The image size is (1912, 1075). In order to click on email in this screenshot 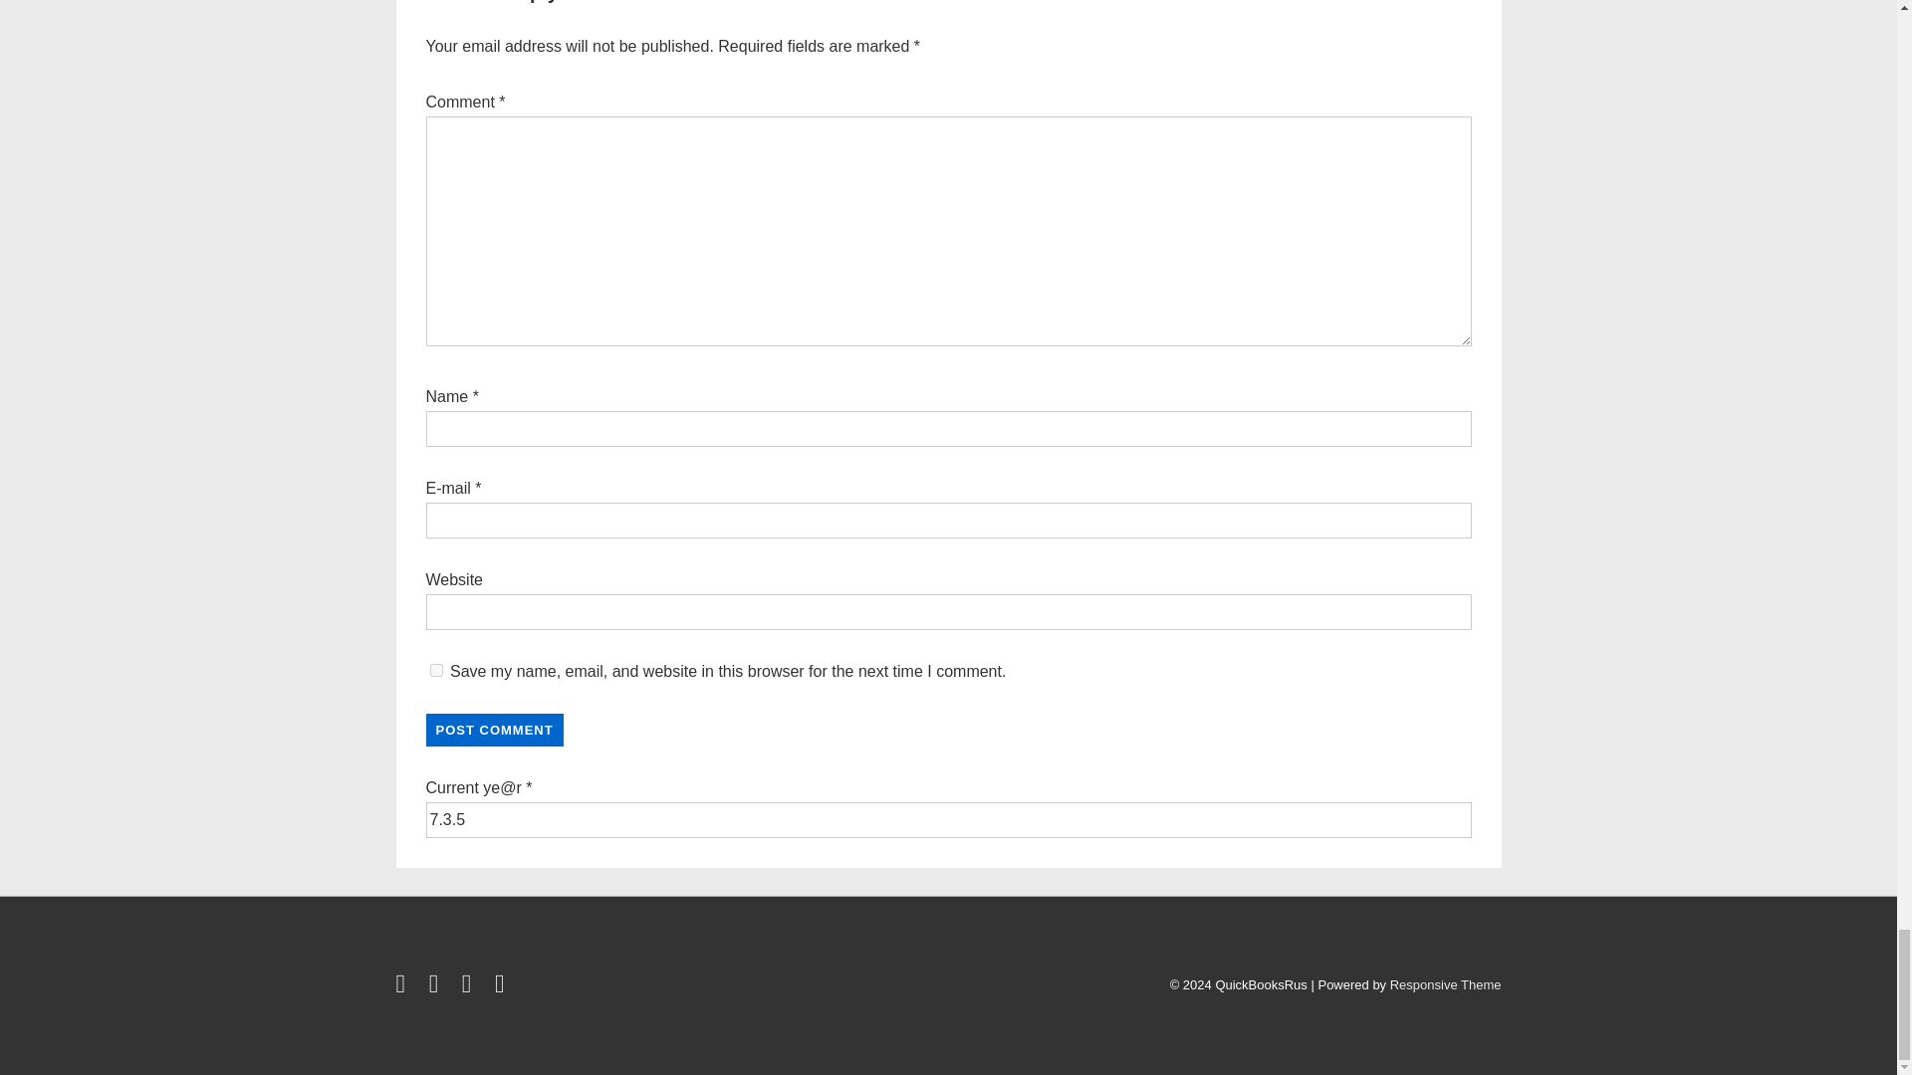, I will do `click(502, 987)`.